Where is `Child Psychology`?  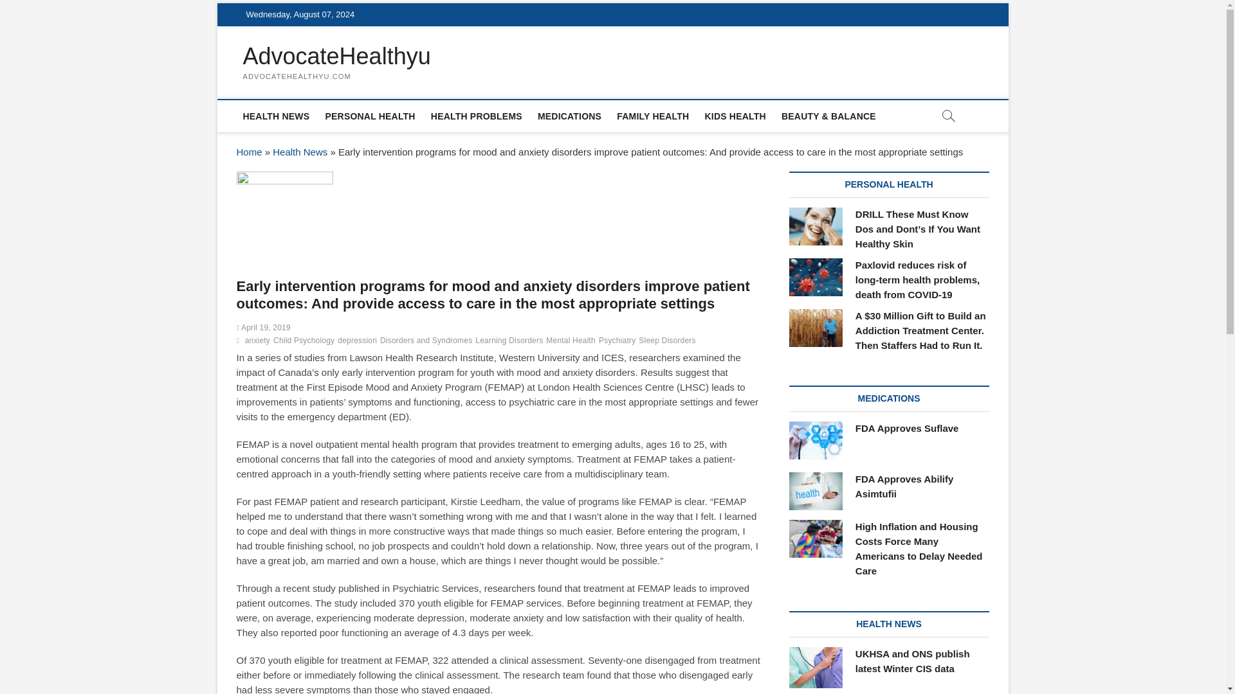
Child Psychology is located at coordinates (305, 342).